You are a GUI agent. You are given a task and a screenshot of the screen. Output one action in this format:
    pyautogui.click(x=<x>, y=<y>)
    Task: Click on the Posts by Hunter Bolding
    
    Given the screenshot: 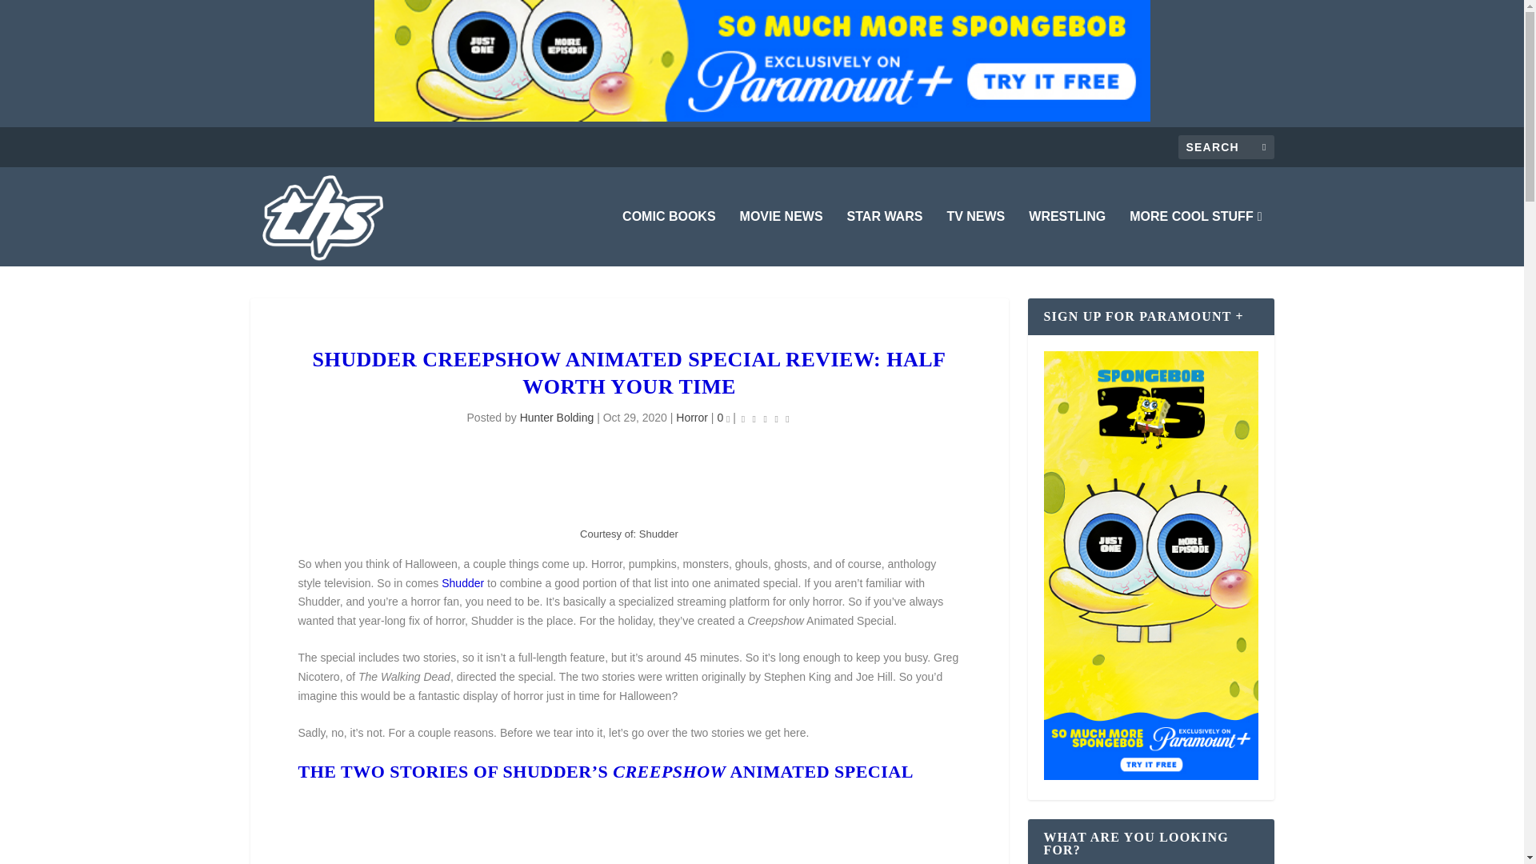 What is the action you would take?
    pyautogui.click(x=557, y=418)
    